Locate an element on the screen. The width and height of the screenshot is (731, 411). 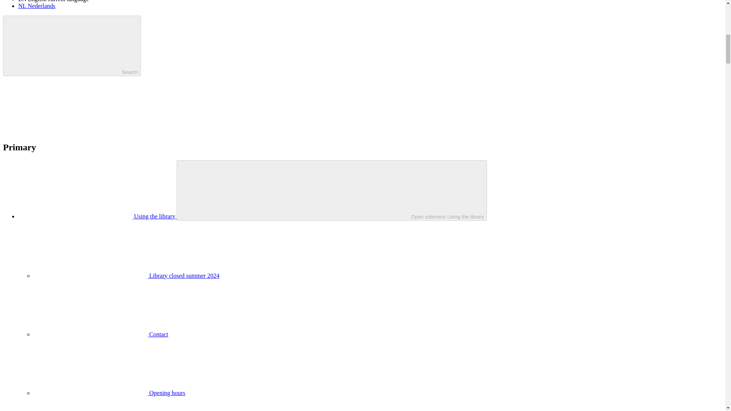
Search is located at coordinates (72, 46).